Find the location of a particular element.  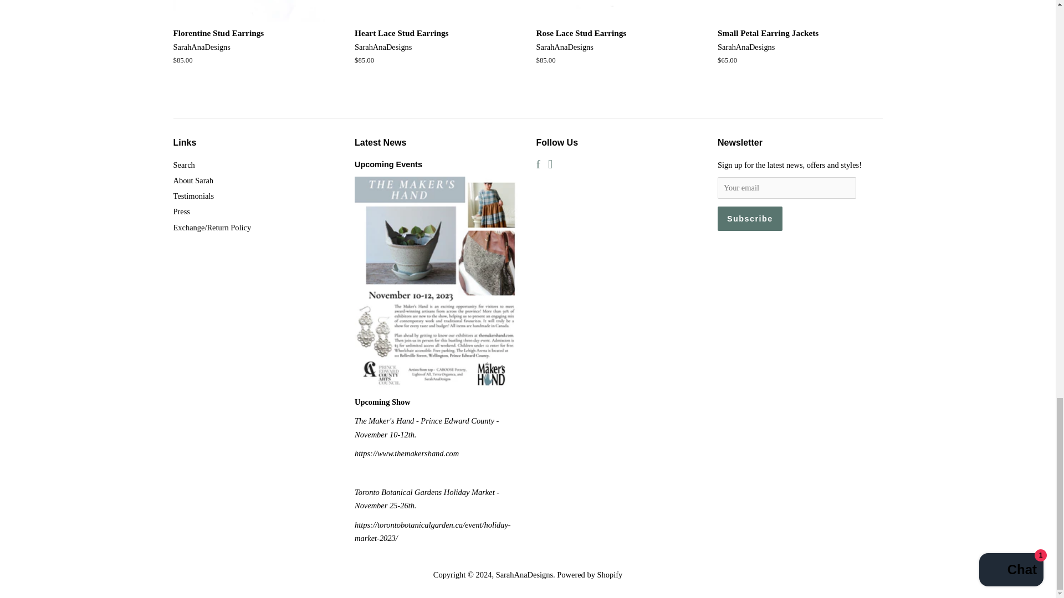

Subscribe is located at coordinates (749, 218).